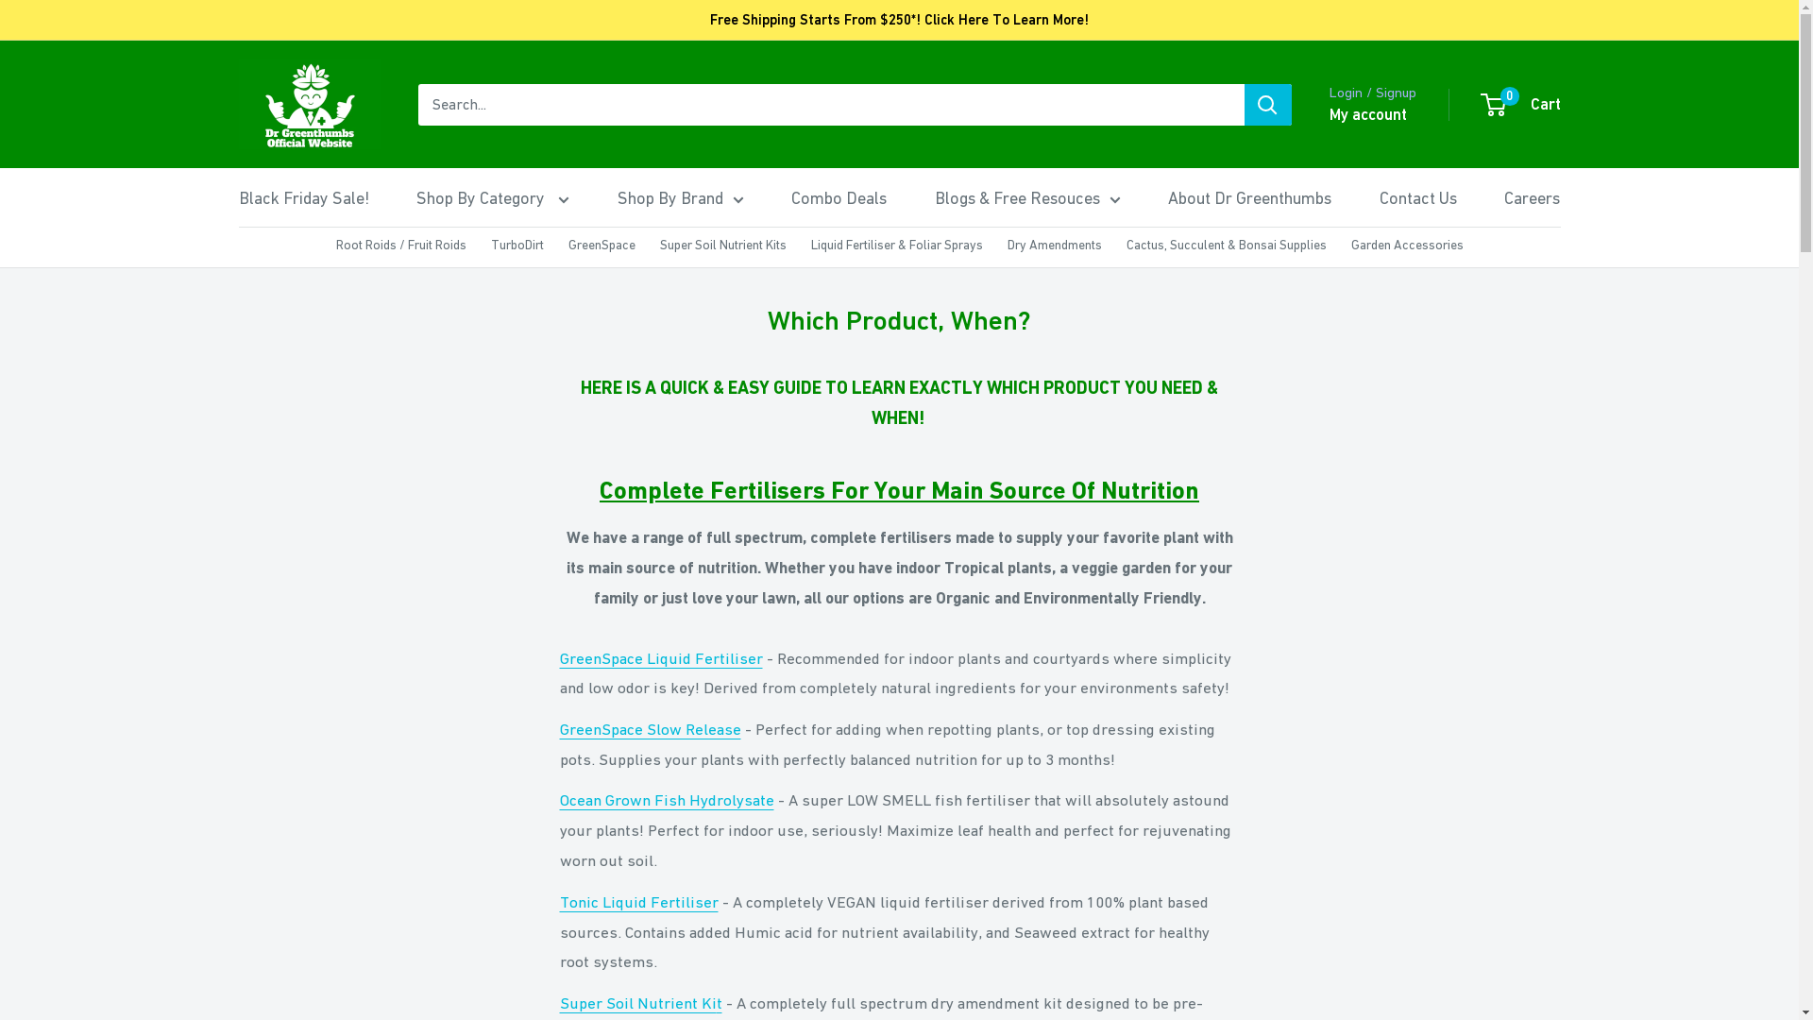  Describe the element at coordinates (667, 800) in the screenshot. I see `Ocean Grown Fish Hydrolysate` at that location.